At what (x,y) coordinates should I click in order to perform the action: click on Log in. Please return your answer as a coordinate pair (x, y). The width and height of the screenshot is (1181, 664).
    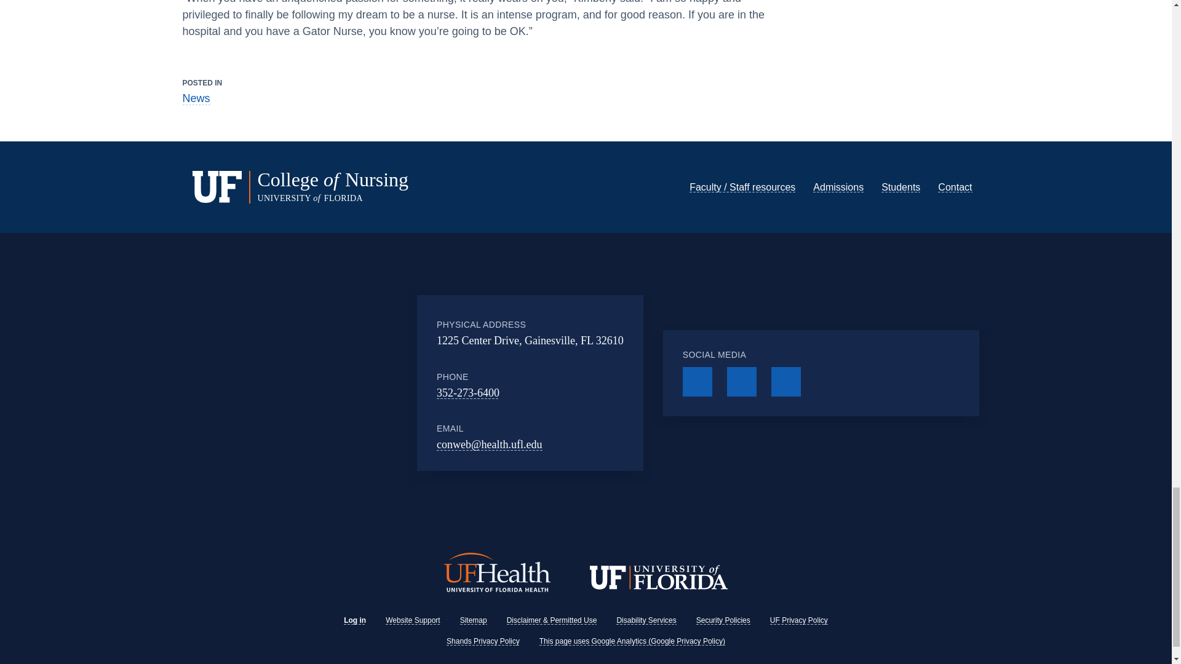
    Looking at the image, I should click on (354, 620).